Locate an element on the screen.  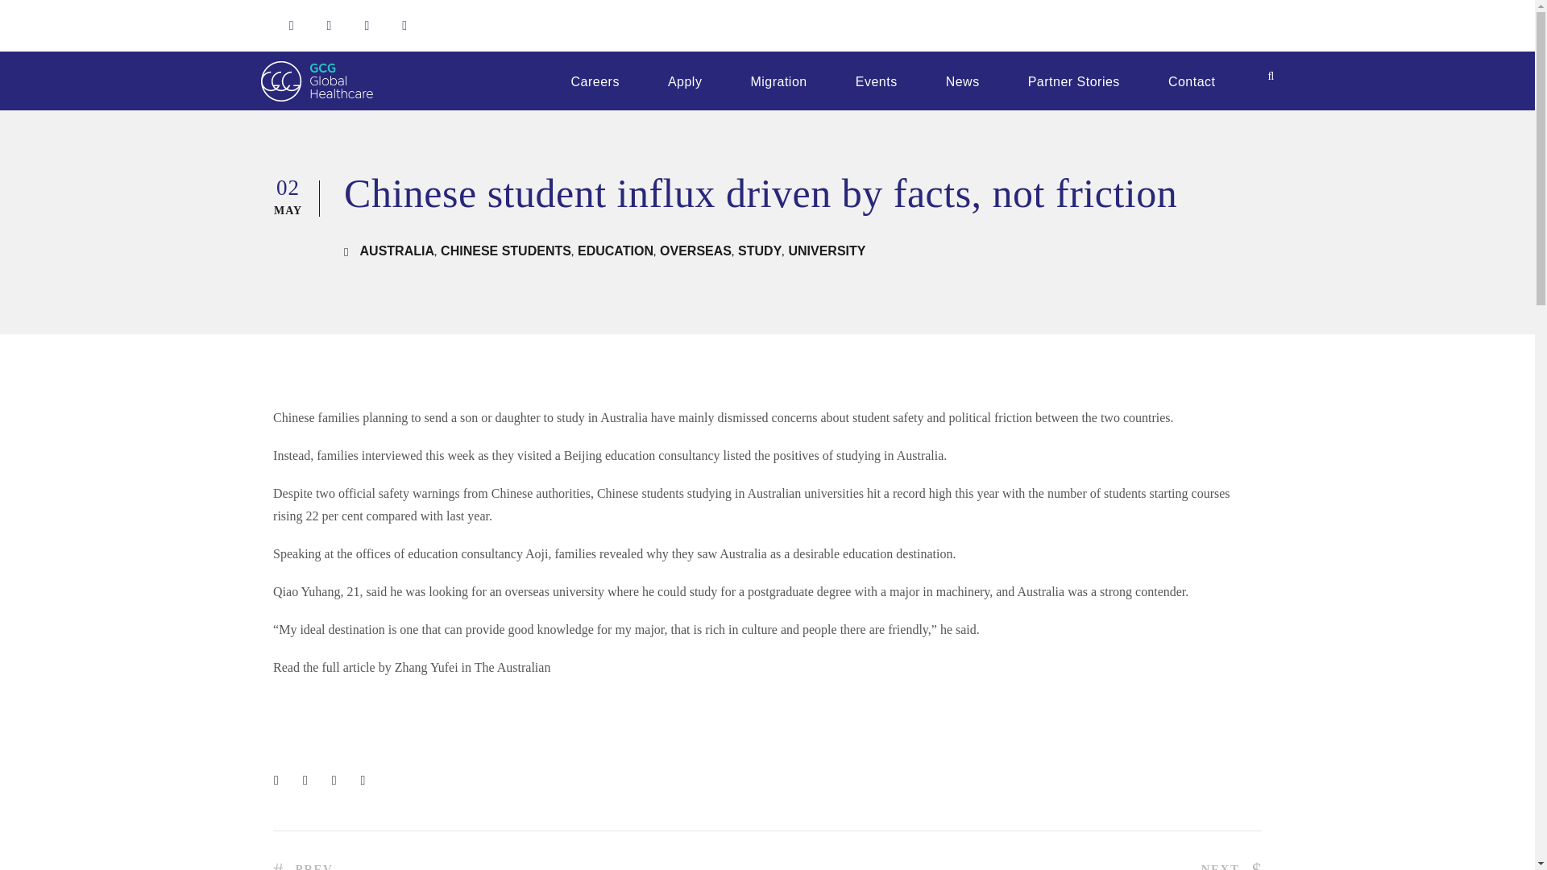
How to APPLY for positions in Australia is located at coordinates (685, 69).